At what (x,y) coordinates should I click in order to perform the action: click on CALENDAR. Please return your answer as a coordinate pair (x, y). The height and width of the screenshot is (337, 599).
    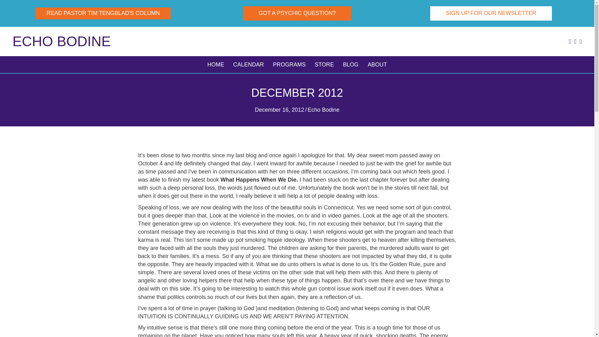
    Looking at the image, I should click on (248, 65).